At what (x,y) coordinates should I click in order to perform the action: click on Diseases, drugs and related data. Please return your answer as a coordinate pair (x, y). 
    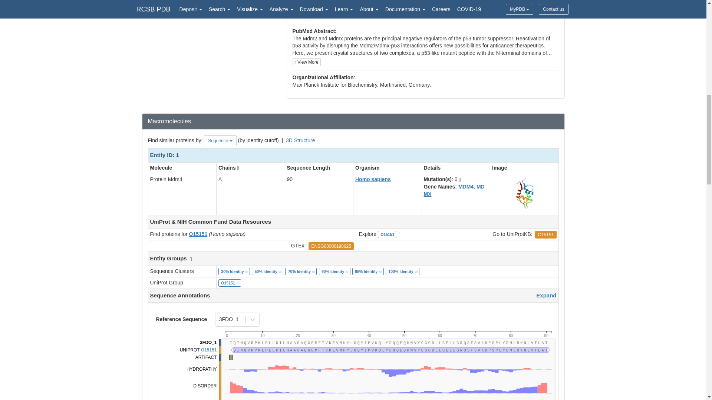
    Looking at the image, I should click on (388, 333).